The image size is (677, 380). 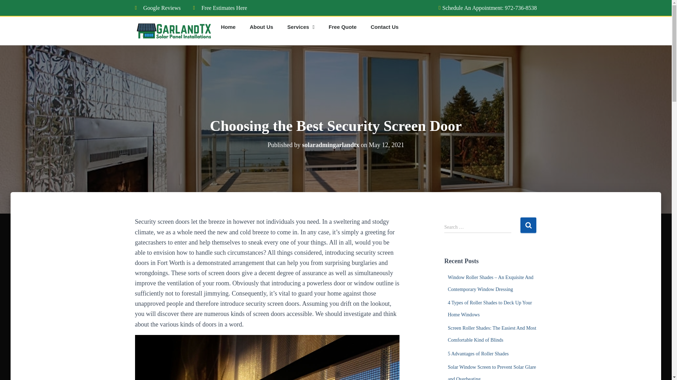 I want to click on Google Reviews, so click(x=158, y=8).